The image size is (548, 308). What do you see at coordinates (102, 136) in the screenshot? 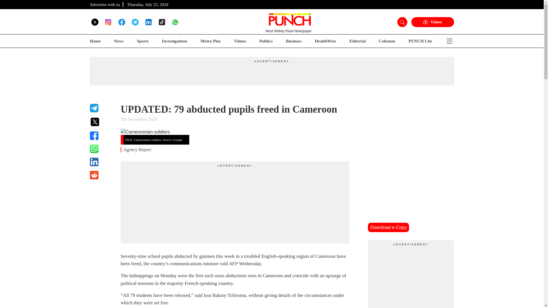
I see `Share on Facbook` at bounding box center [102, 136].